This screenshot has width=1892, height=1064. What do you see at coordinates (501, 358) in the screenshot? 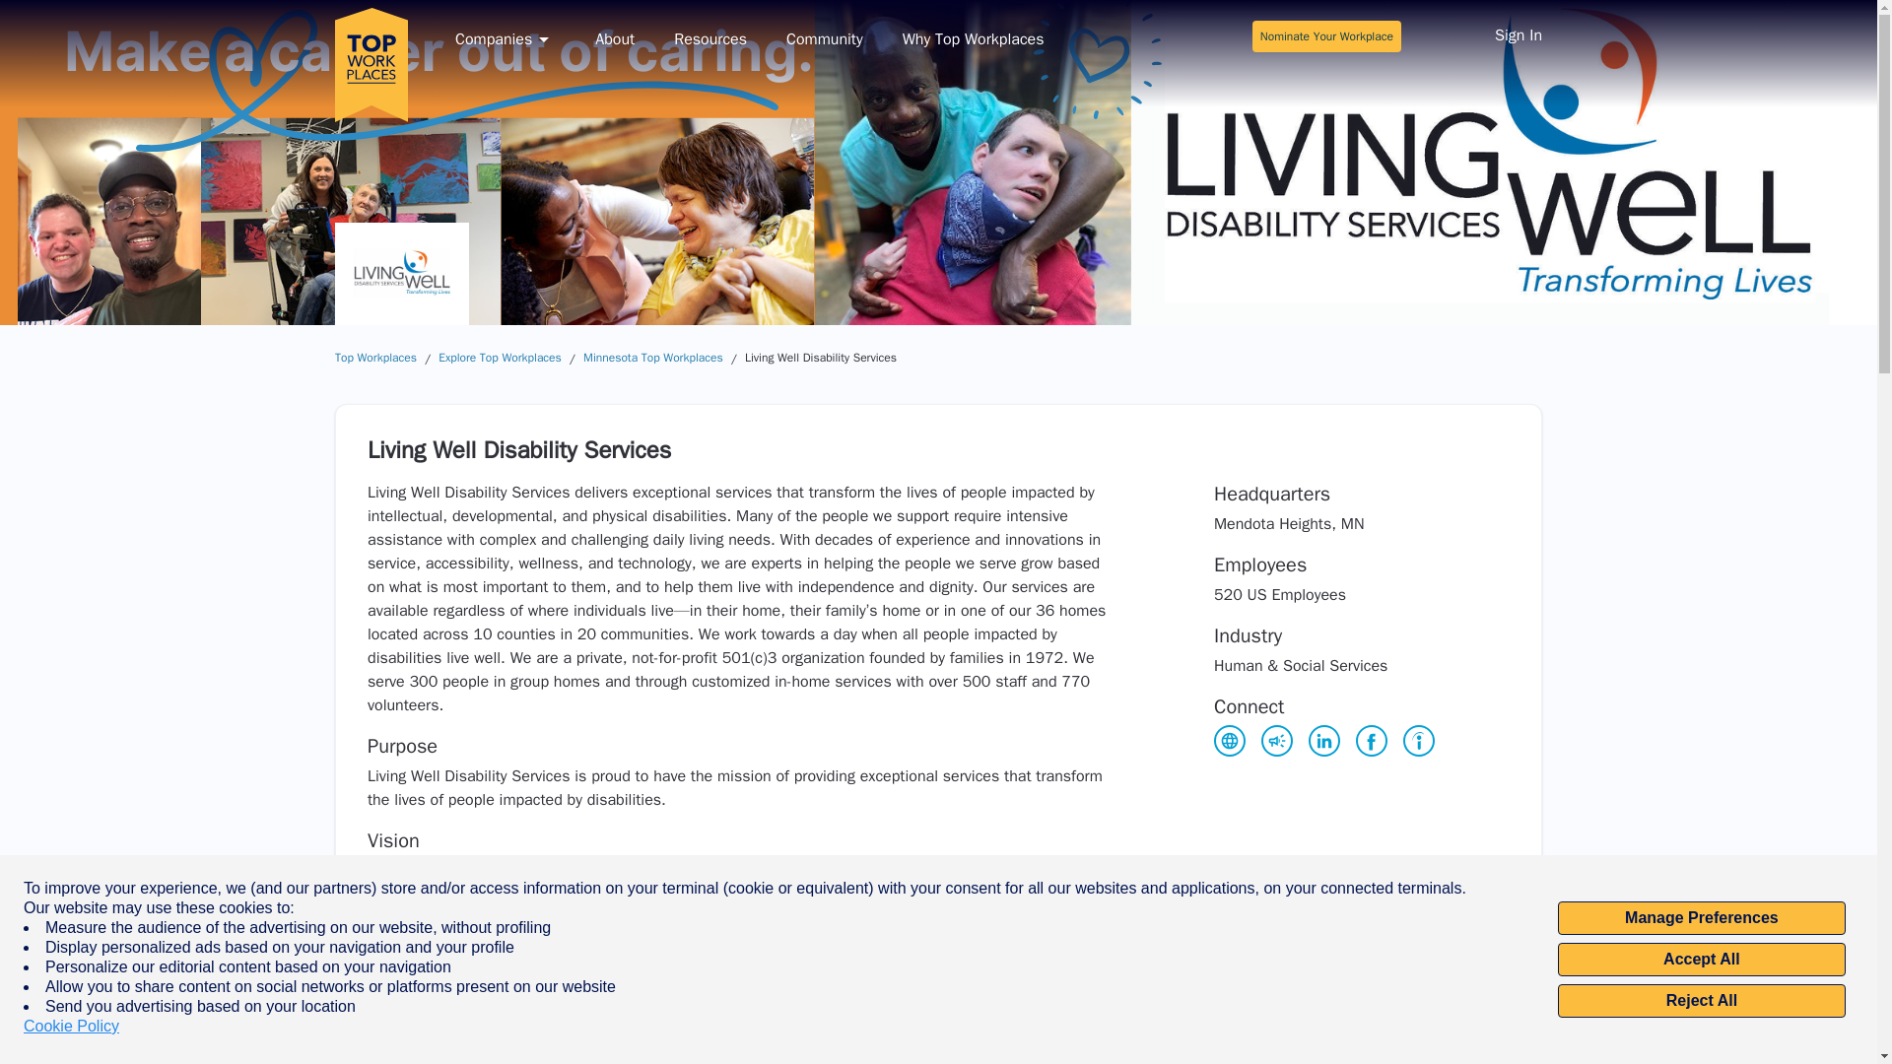
I see `Explore Top Workplaces` at bounding box center [501, 358].